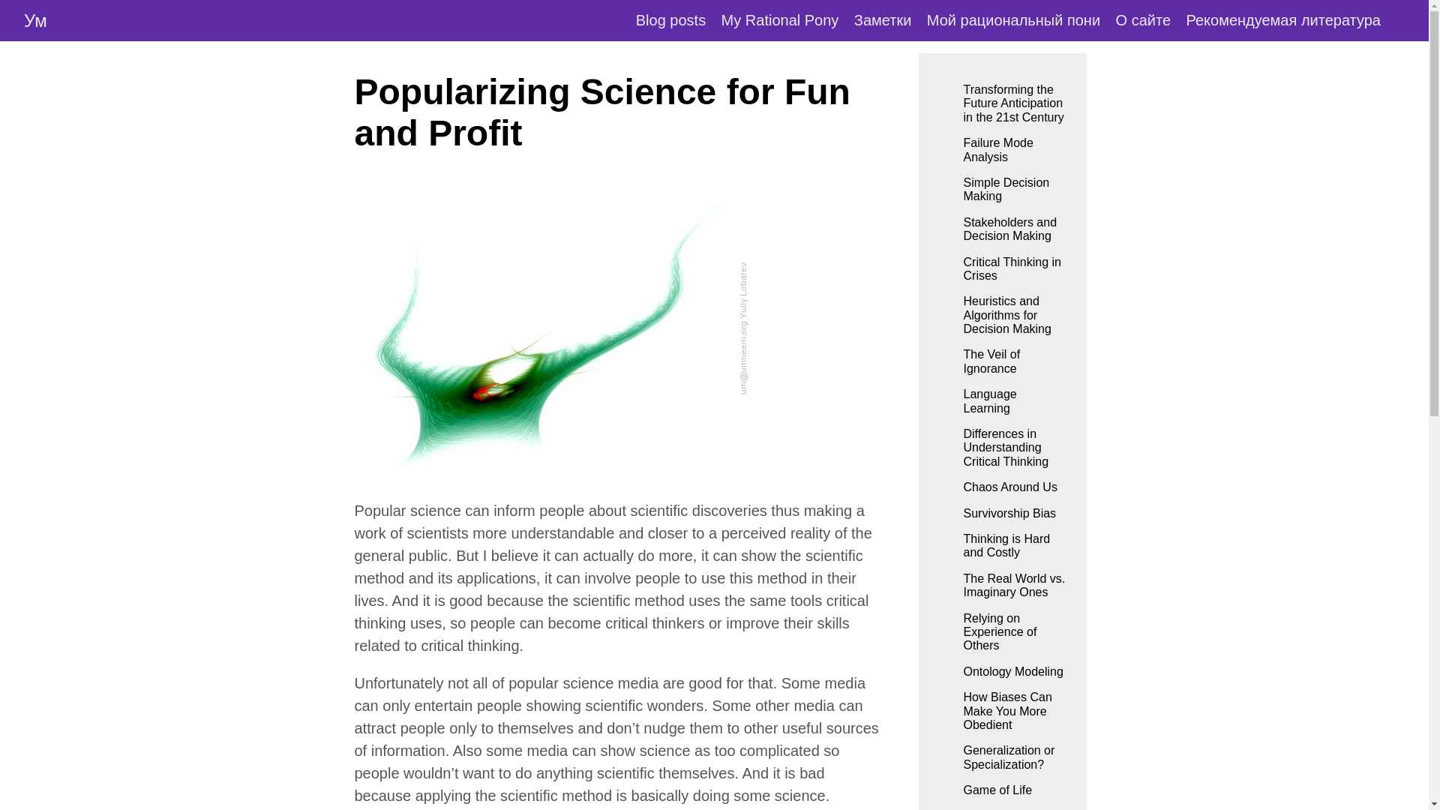 The width and height of the screenshot is (1440, 810). Describe the element at coordinates (1014, 711) in the screenshot. I see `How Biases Can Make You More Obedient` at that location.